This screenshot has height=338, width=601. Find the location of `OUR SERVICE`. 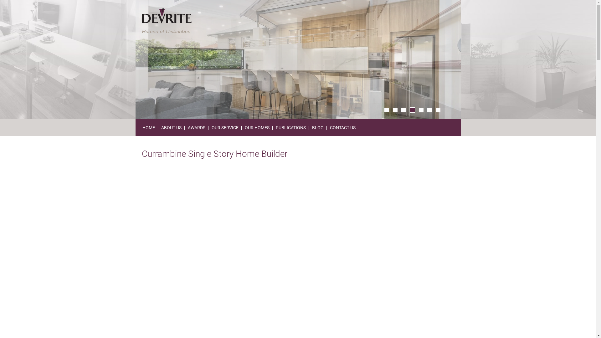

OUR SERVICE is located at coordinates (225, 128).